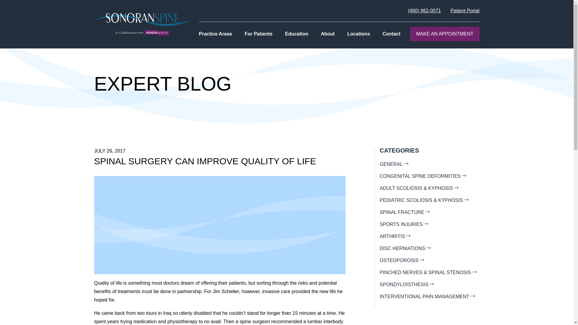 This screenshot has height=325, width=578. What do you see at coordinates (319, 40) in the screenshot?
I see `Mayo Clinic Residents` at bounding box center [319, 40].